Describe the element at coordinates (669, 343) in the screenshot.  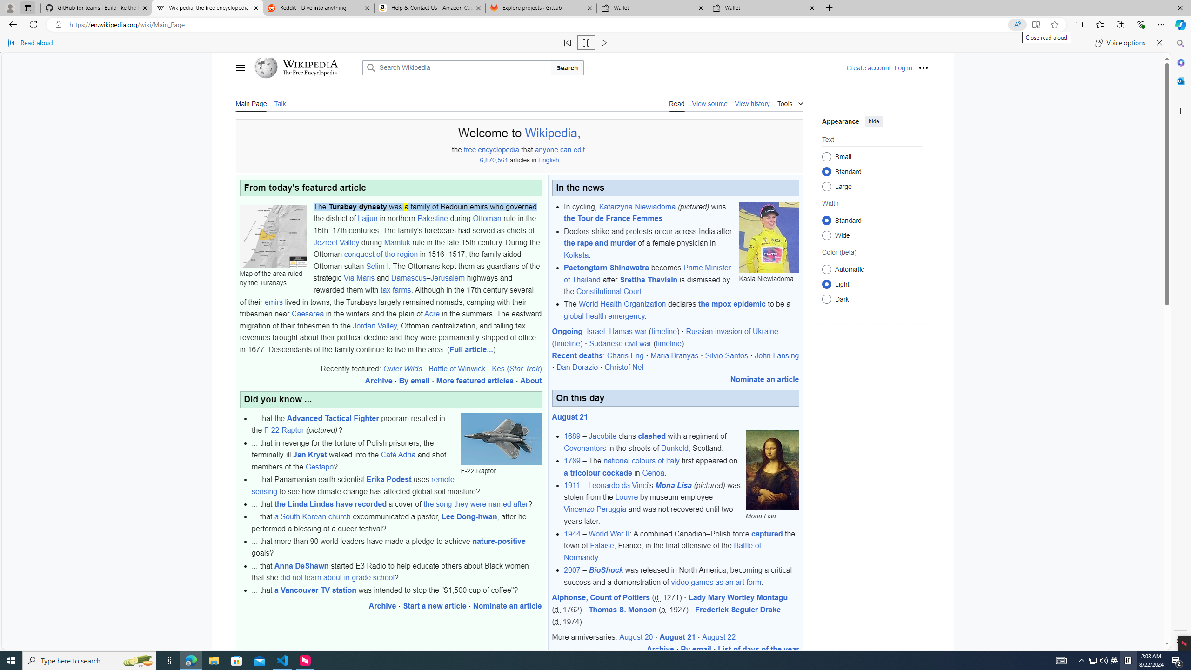
I see `(timeline)` at that location.